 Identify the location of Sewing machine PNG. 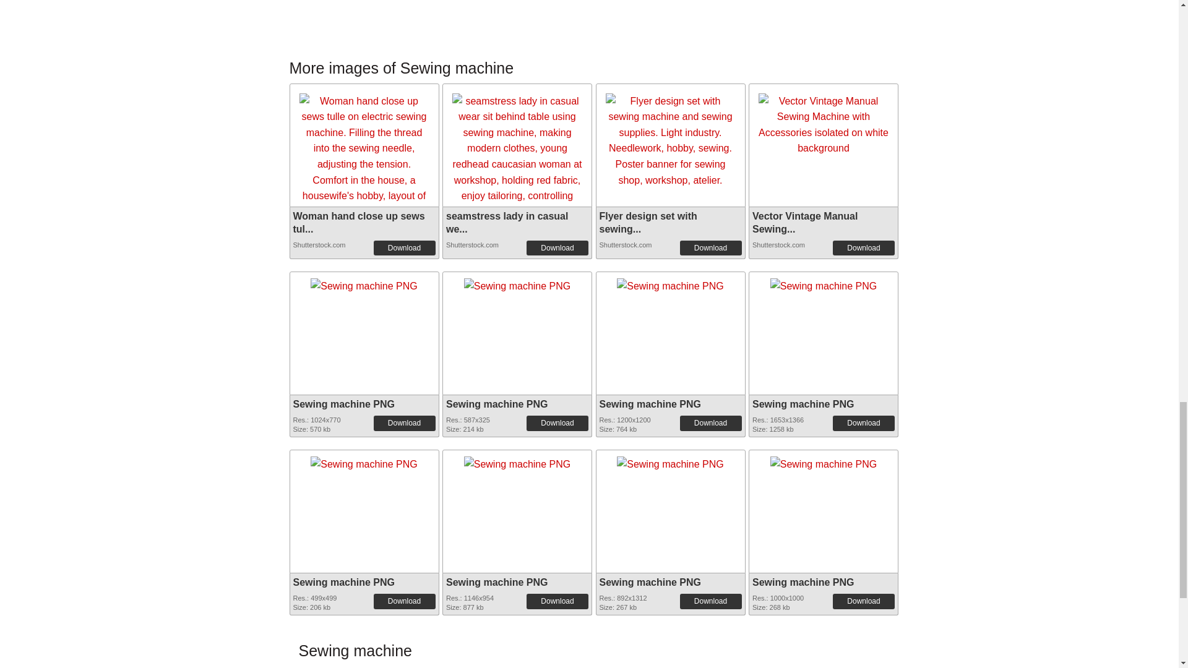
(824, 283).